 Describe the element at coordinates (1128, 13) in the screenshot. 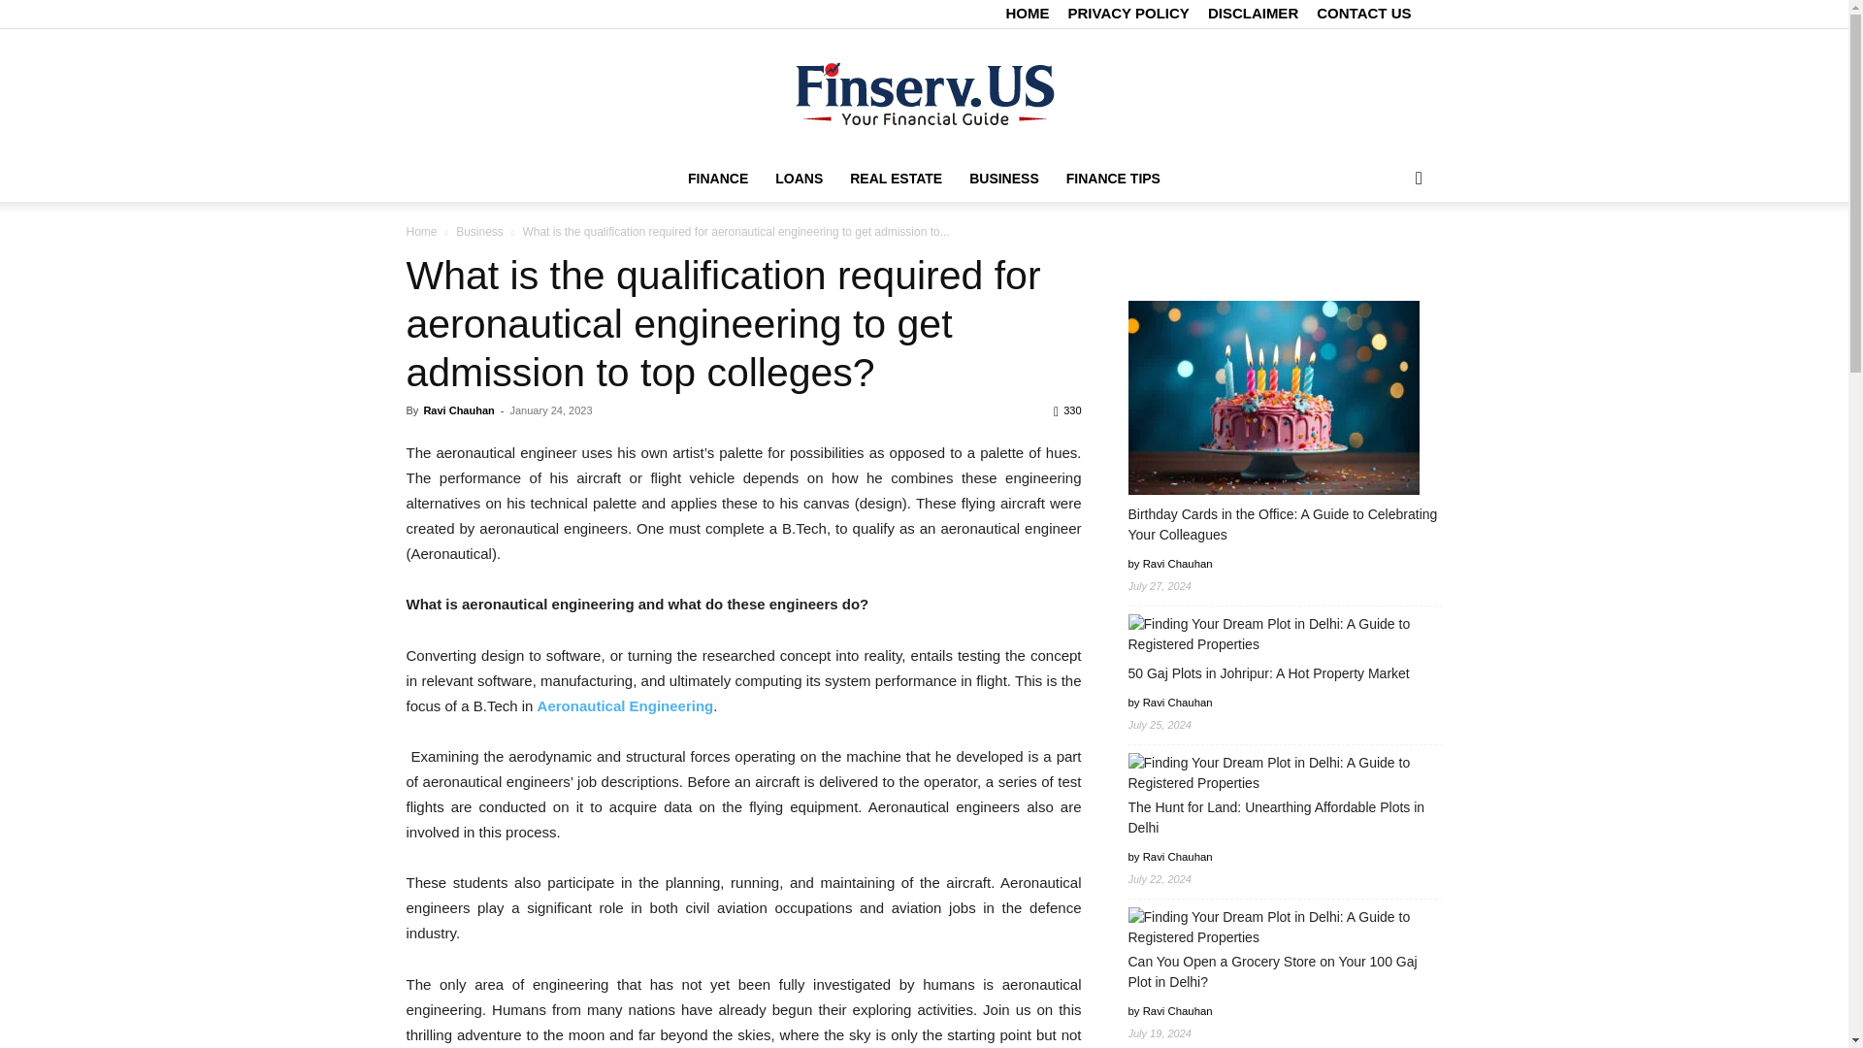

I see `PRIVACY POLICY` at that location.